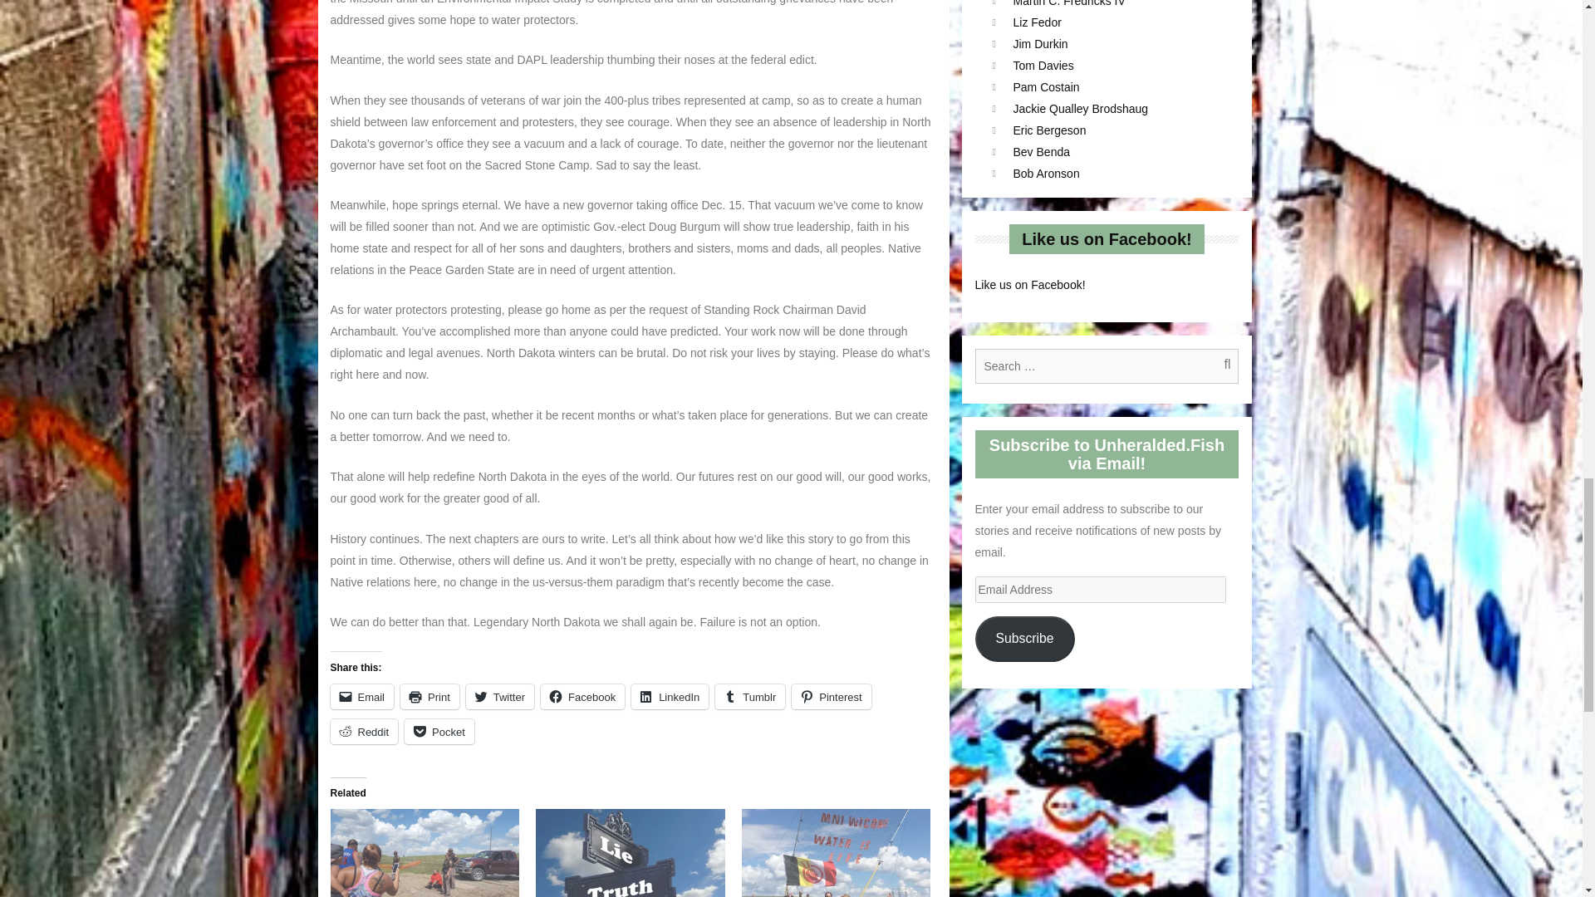 The height and width of the screenshot is (897, 1595). Describe the element at coordinates (500, 697) in the screenshot. I see `Click to share on Twitter` at that location.